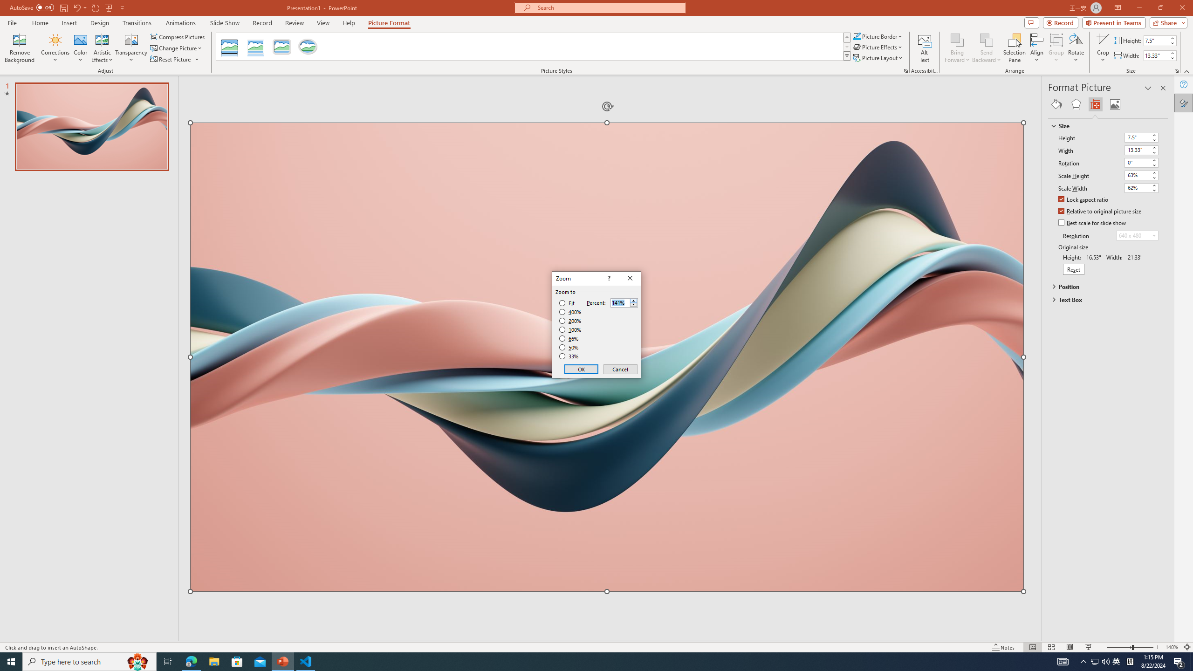  What do you see at coordinates (1056, 104) in the screenshot?
I see `Fill & Line` at bounding box center [1056, 104].